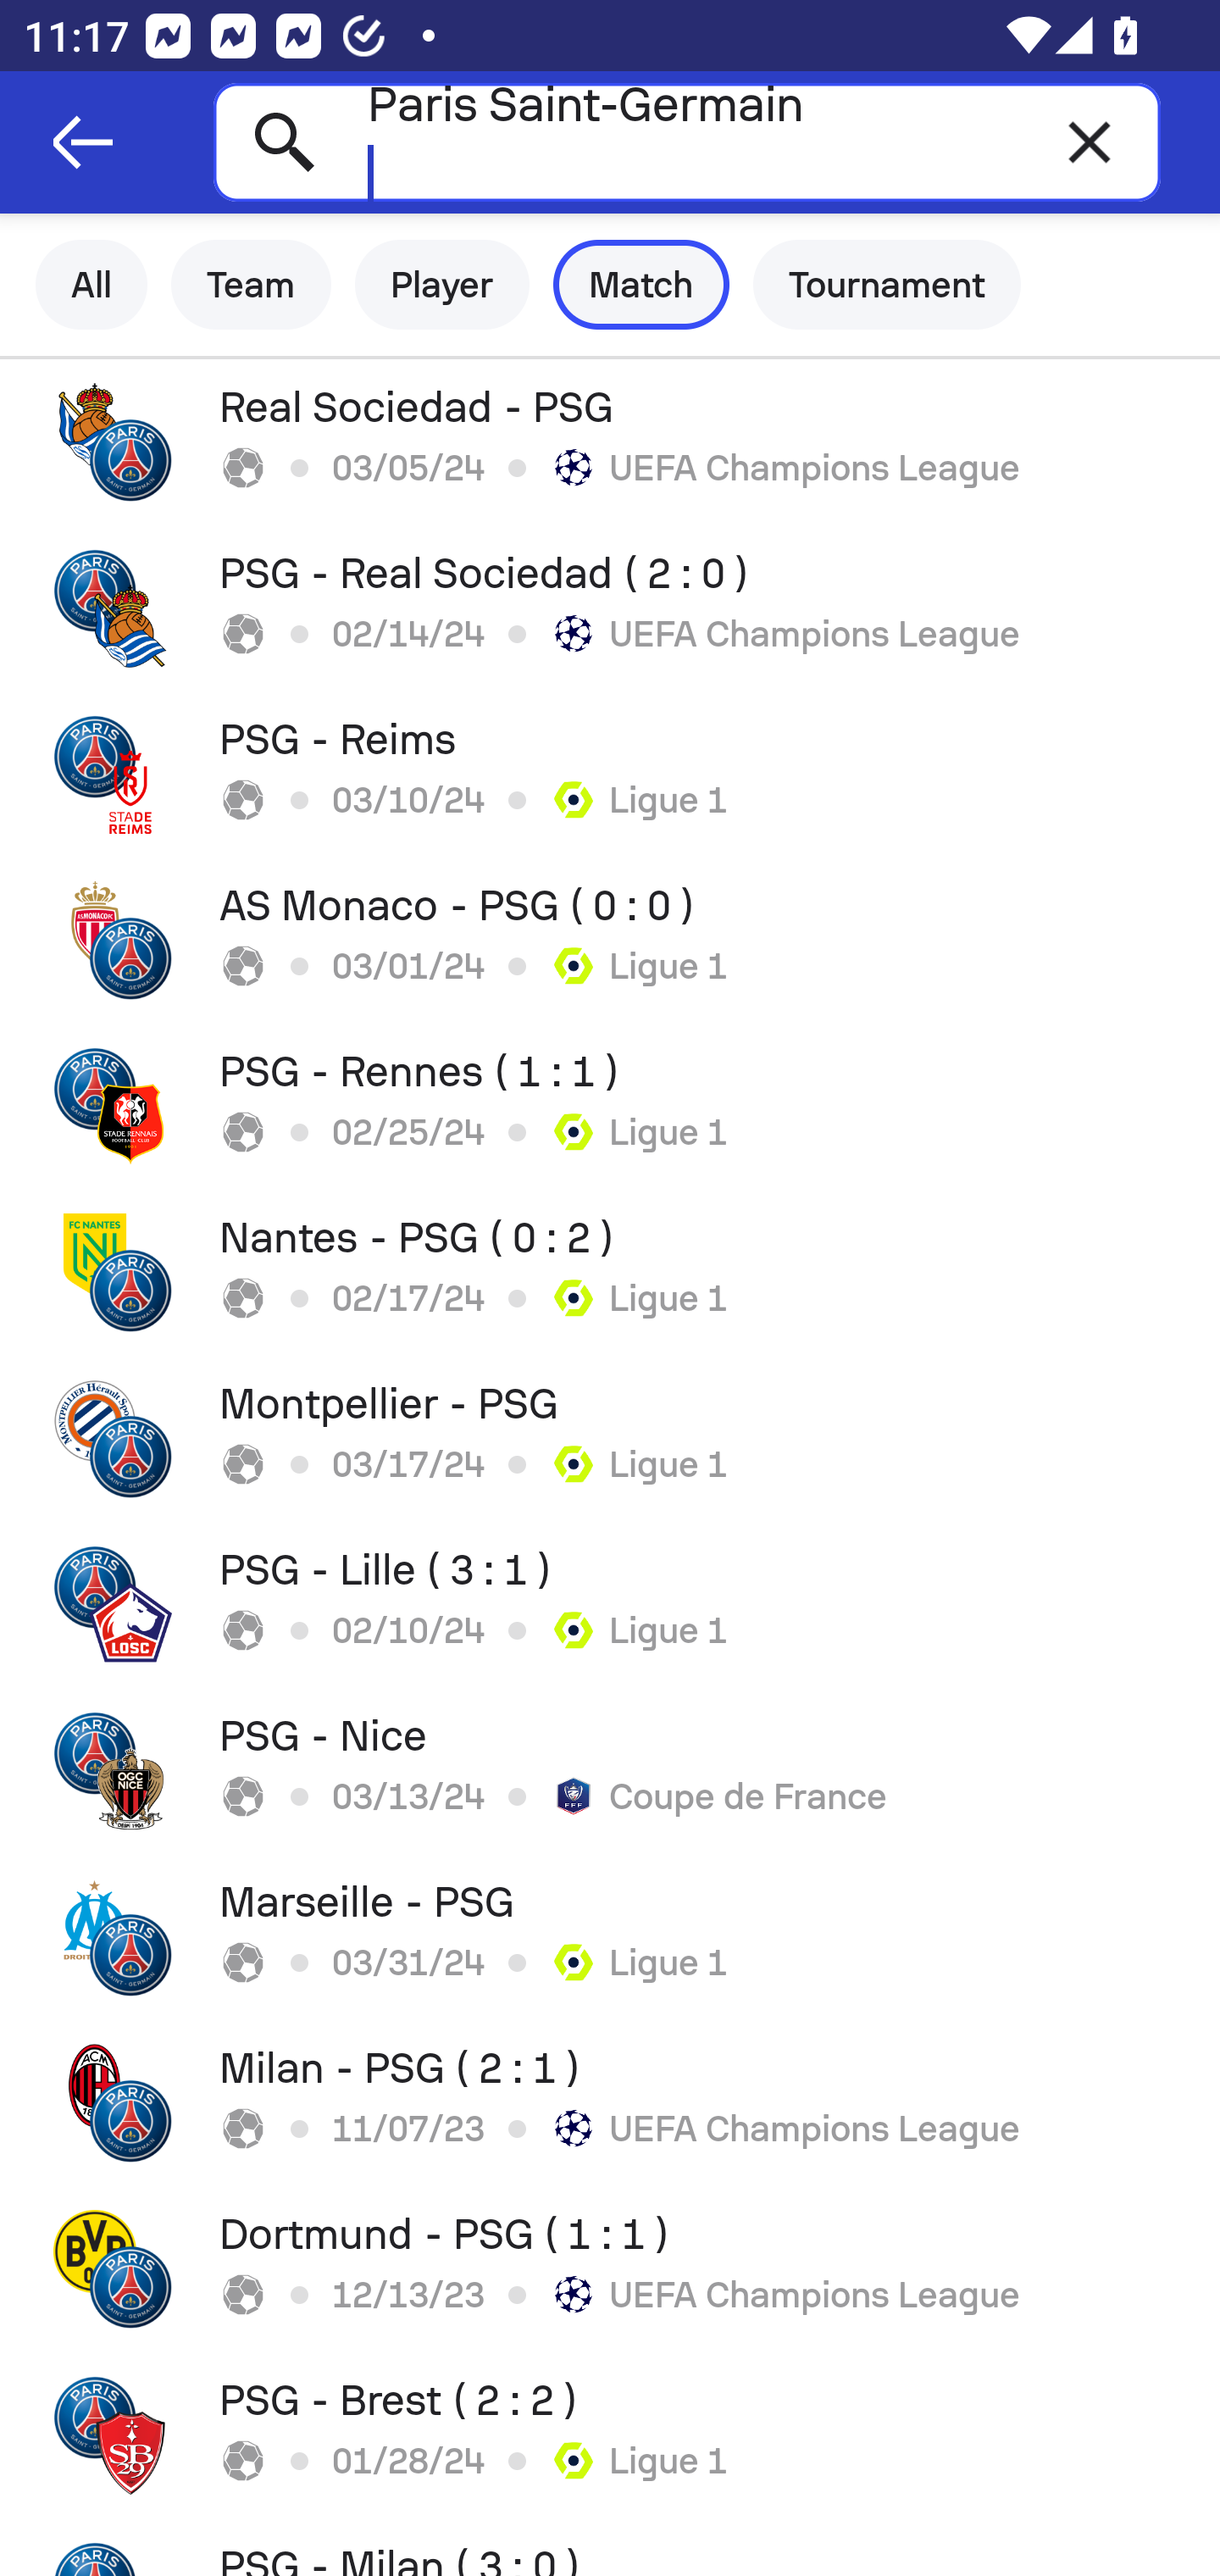 The width and height of the screenshot is (1220, 2576). What do you see at coordinates (610, 1273) in the screenshot?
I see `Nantes - PSG ( 0 : 2 ) 02/17/24 Ligue 1` at bounding box center [610, 1273].